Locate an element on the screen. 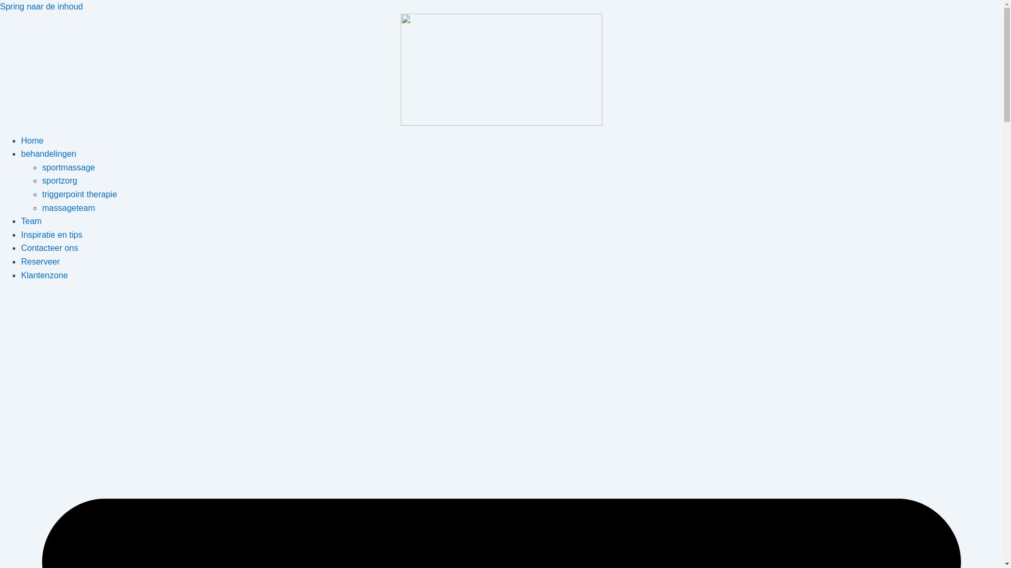 Image resolution: width=1011 pixels, height=568 pixels. Reserveer is located at coordinates (41, 262).